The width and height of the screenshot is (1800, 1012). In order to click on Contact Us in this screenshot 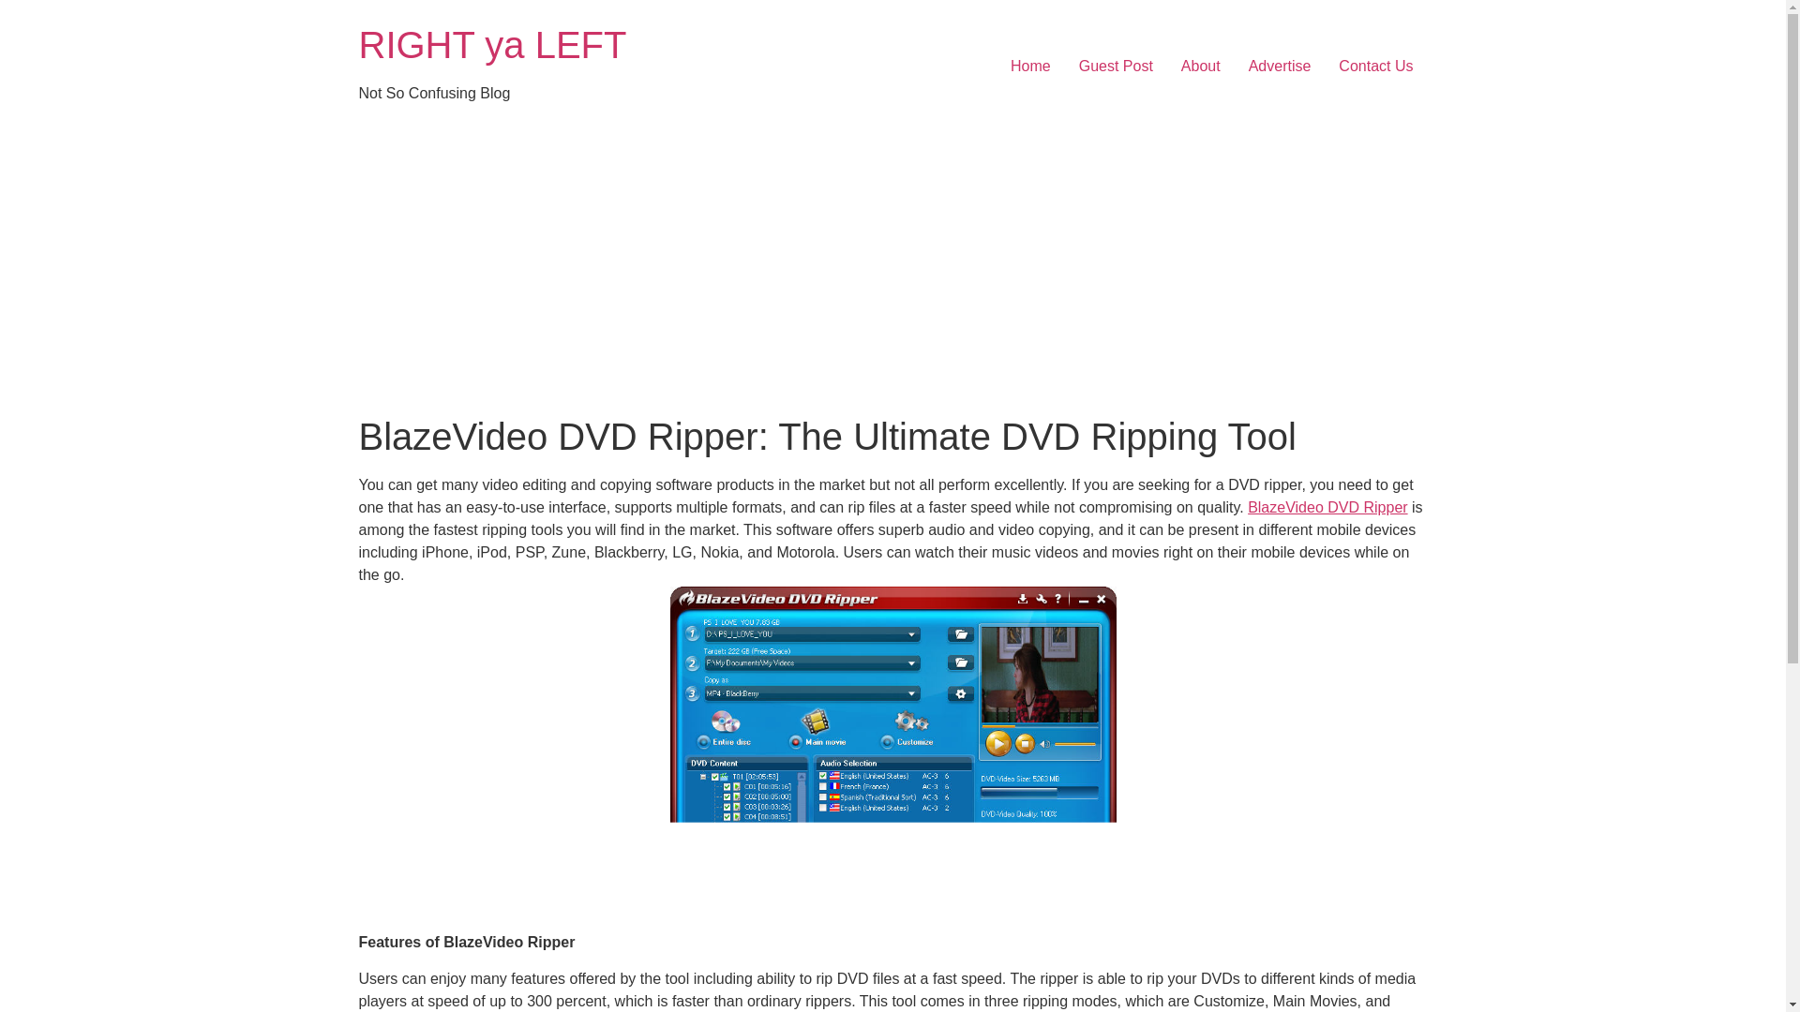, I will do `click(1376, 66)`.